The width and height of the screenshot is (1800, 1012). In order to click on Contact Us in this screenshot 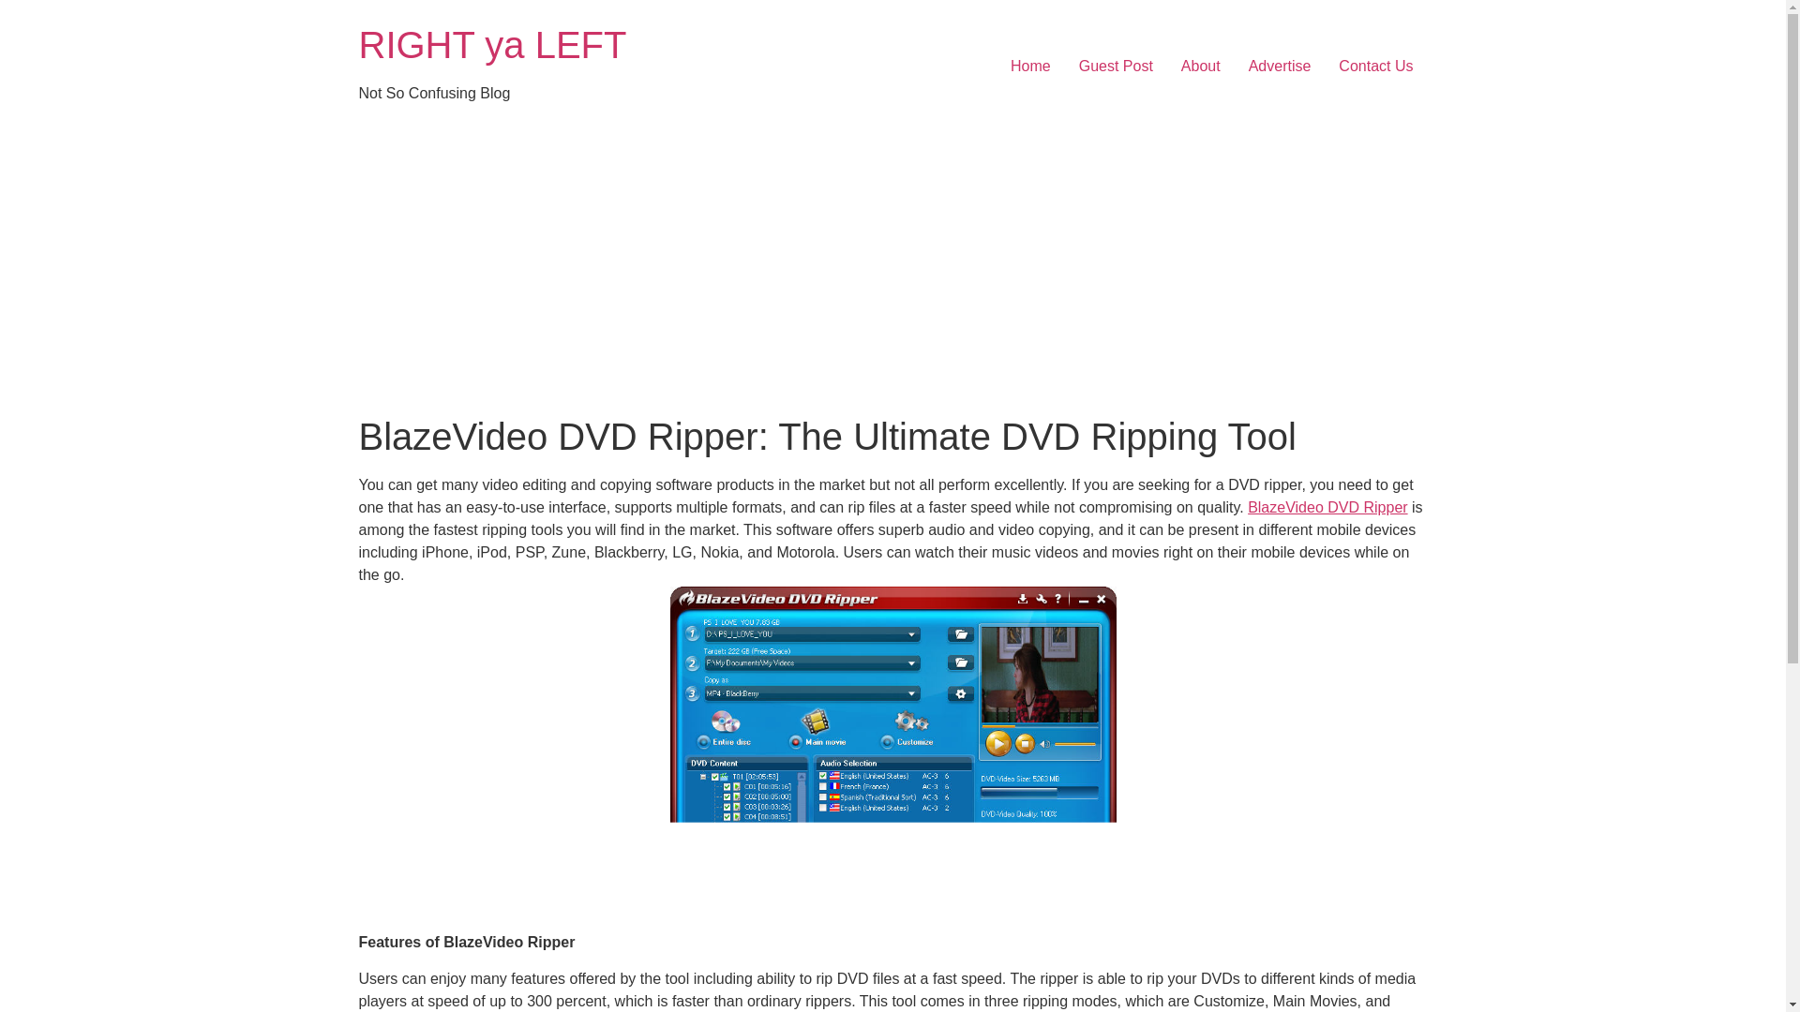, I will do `click(1376, 66)`.